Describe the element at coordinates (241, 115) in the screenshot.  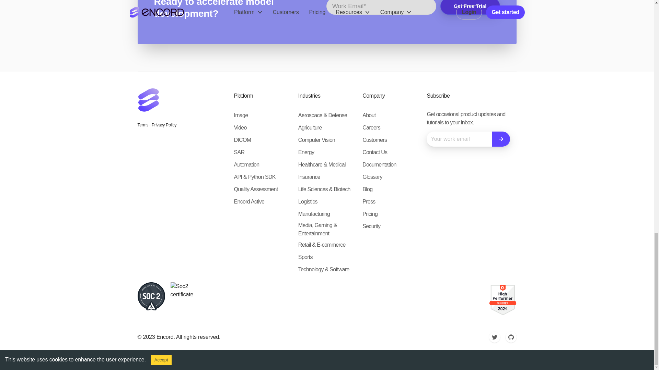
I see `Image` at that location.